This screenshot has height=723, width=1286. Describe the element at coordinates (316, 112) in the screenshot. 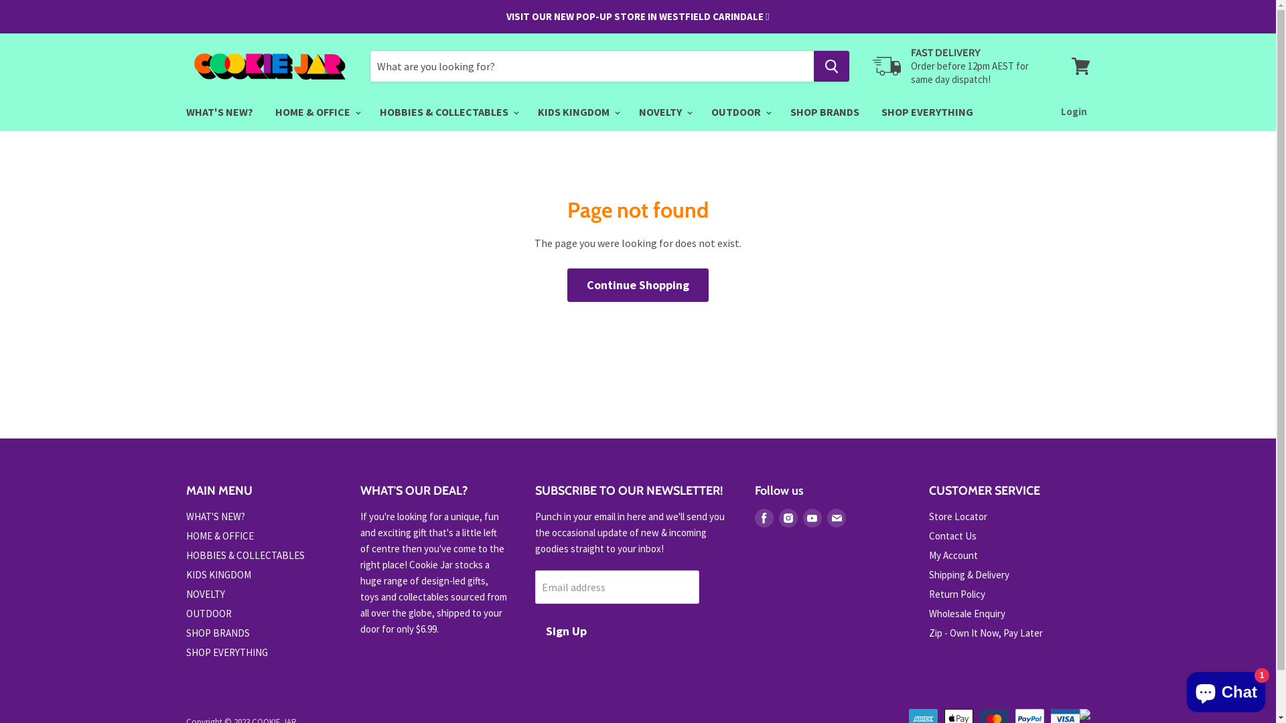

I see `HOME & OFFICE` at that location.